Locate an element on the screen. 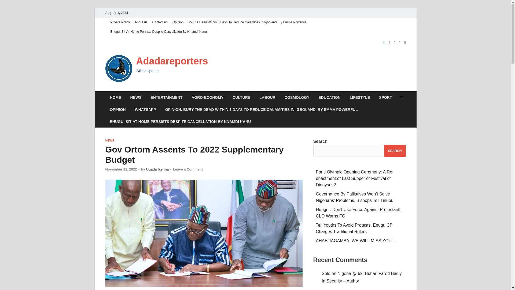  Leave a Comment is located at coordinates (188, 169).